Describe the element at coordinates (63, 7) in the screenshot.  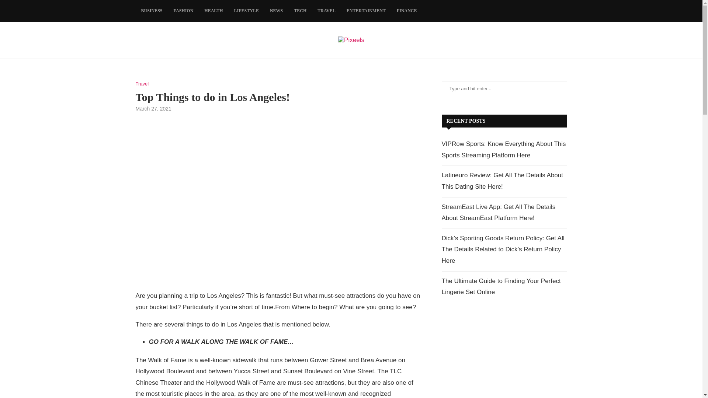
I see `Search` at that location.